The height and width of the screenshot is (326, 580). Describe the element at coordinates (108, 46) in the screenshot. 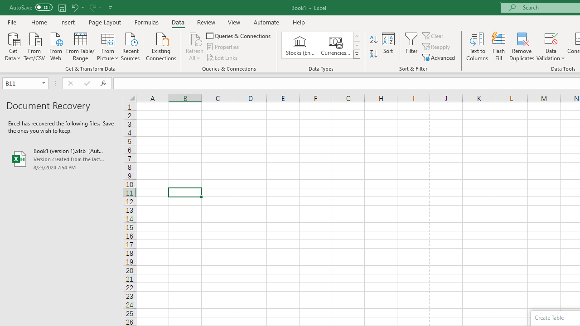

I see `From Picture` at that location.